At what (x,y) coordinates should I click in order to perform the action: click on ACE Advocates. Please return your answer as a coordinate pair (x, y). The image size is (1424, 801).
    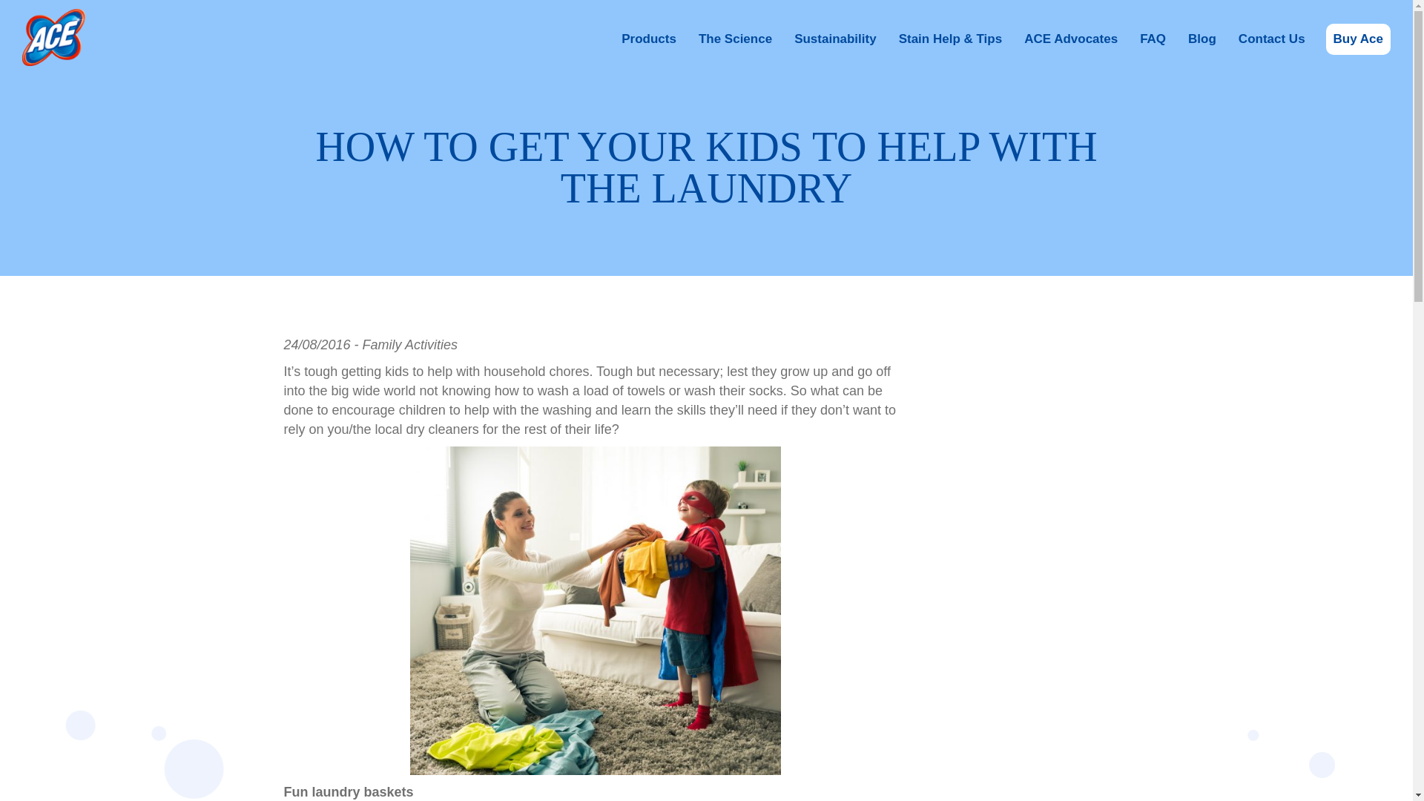
    Looking at the image, I should click on (1070, 39).